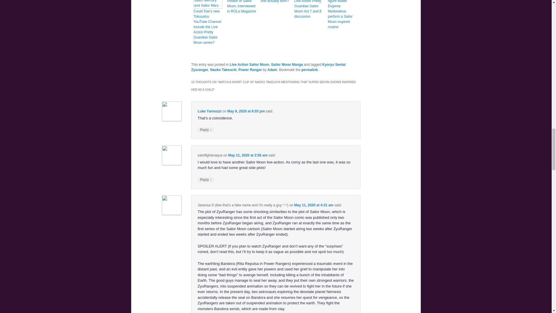 The image size is (556, 313). I want to click on Kyoryu Sentai Zyuranger, so click(268, 67).